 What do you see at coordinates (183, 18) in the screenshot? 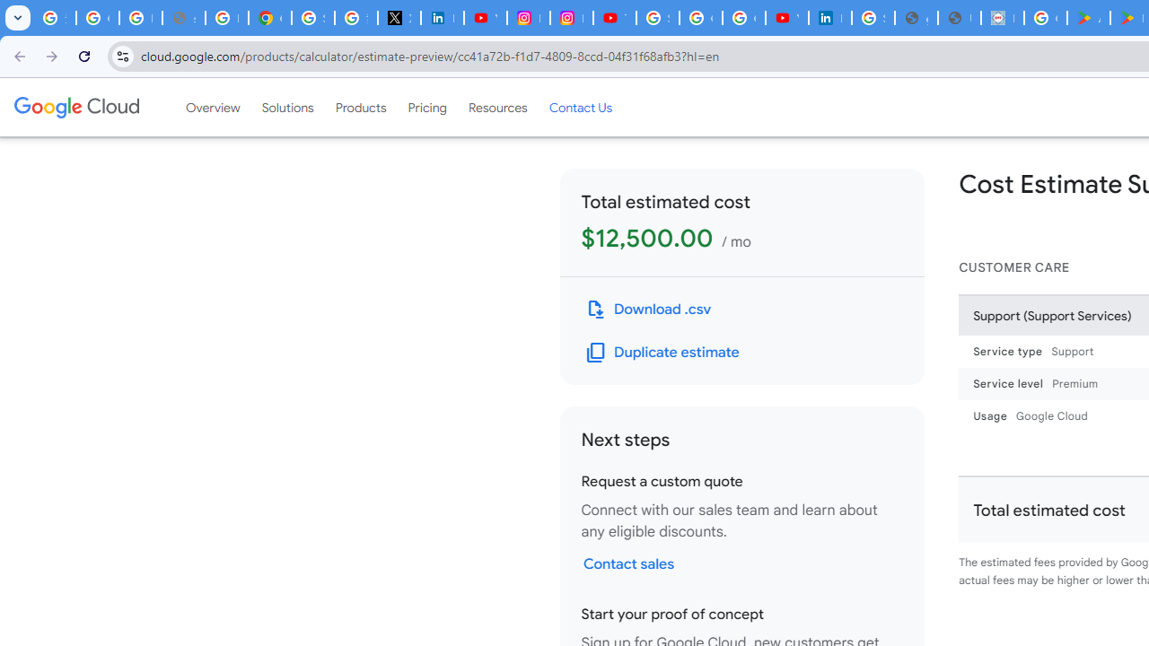
I see `support.google.com - Network error` at bounding box center [183, 18].